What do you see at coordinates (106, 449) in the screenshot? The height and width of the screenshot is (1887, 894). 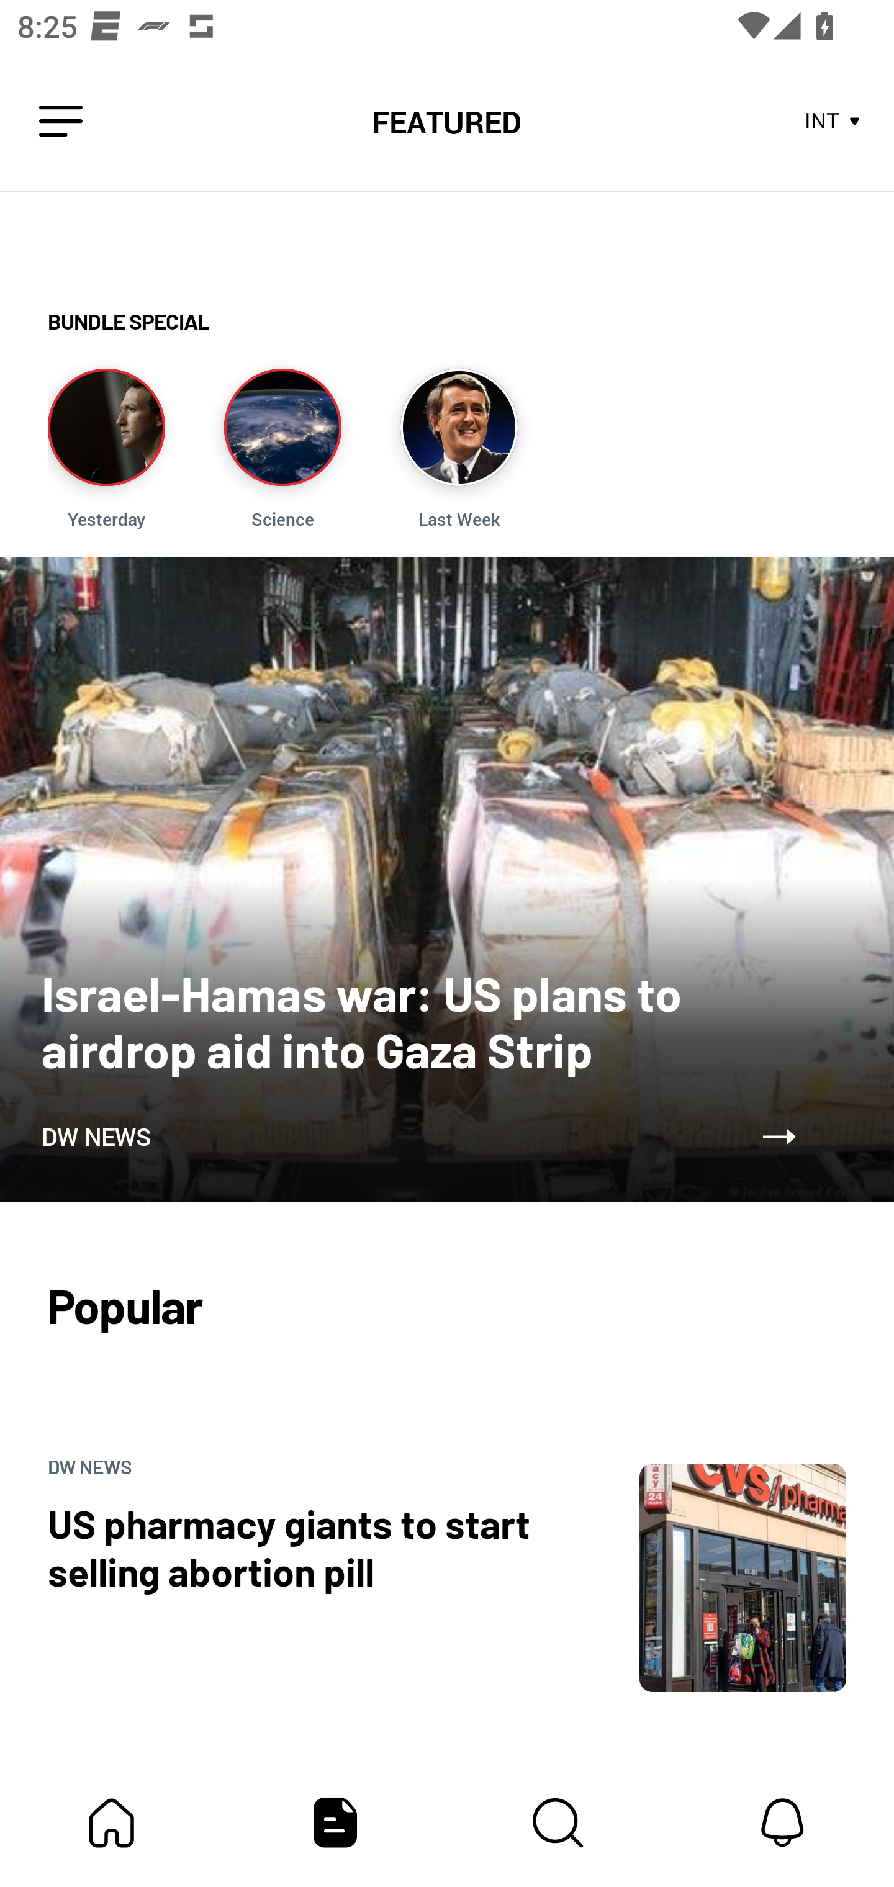 I see `Story Image Yesterday` at bounding box center [106, 449].